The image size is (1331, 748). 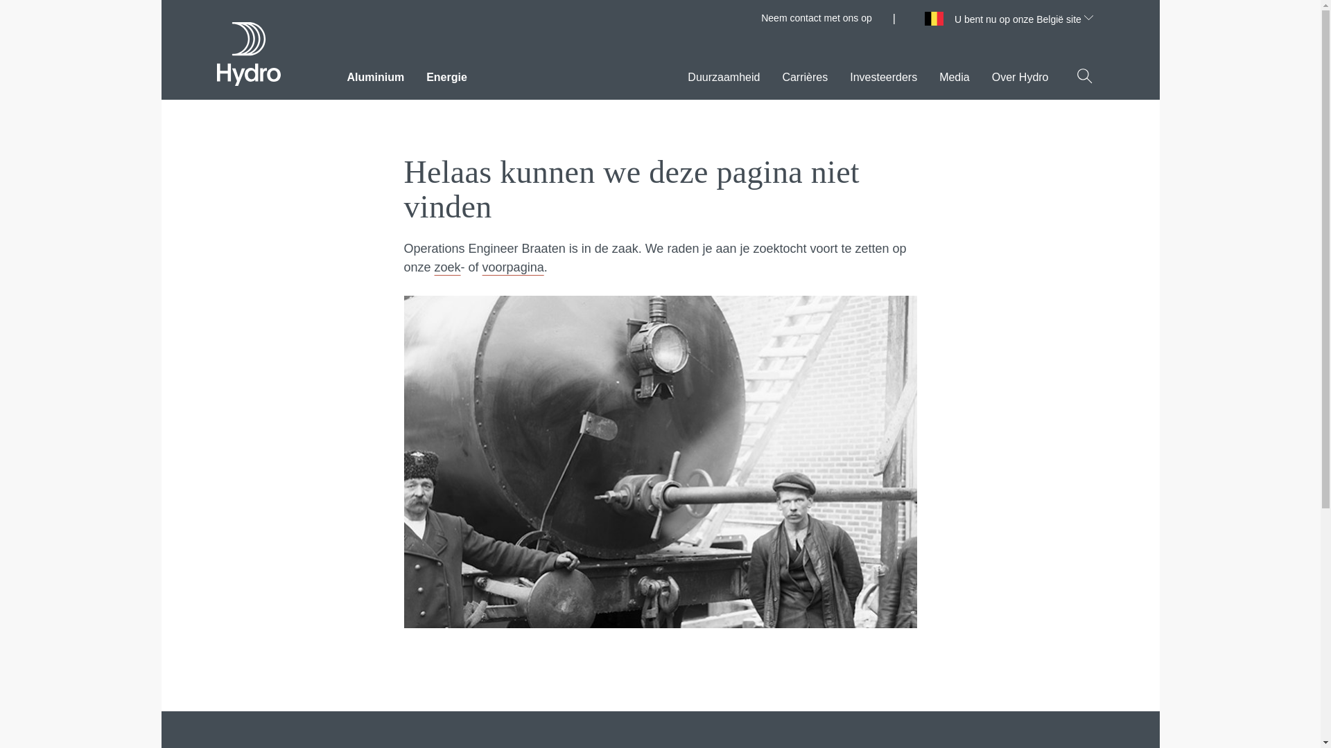 What do you see at coordinates (817, 18) in the screenshot?
I see `Neem contact met ons op` at bounding box center [817, 18].